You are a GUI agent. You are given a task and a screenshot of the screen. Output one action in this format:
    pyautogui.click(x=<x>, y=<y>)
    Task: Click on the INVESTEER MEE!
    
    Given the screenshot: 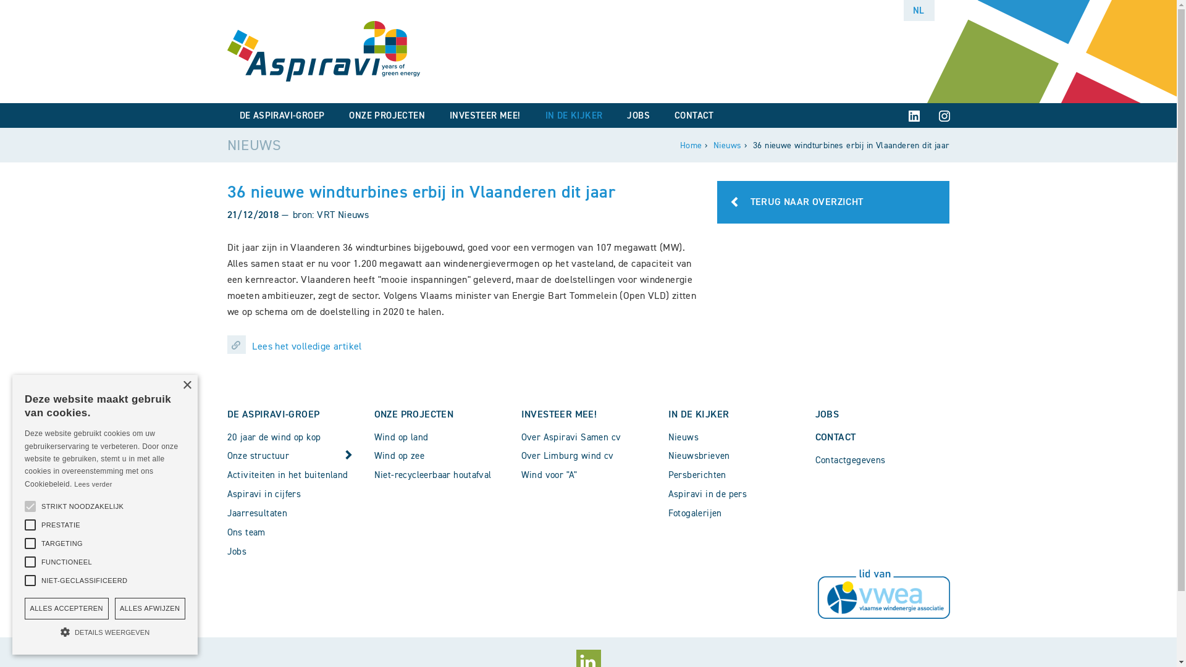 What is the action you would take?
    pyautogui.click(x=486, y=115)
    